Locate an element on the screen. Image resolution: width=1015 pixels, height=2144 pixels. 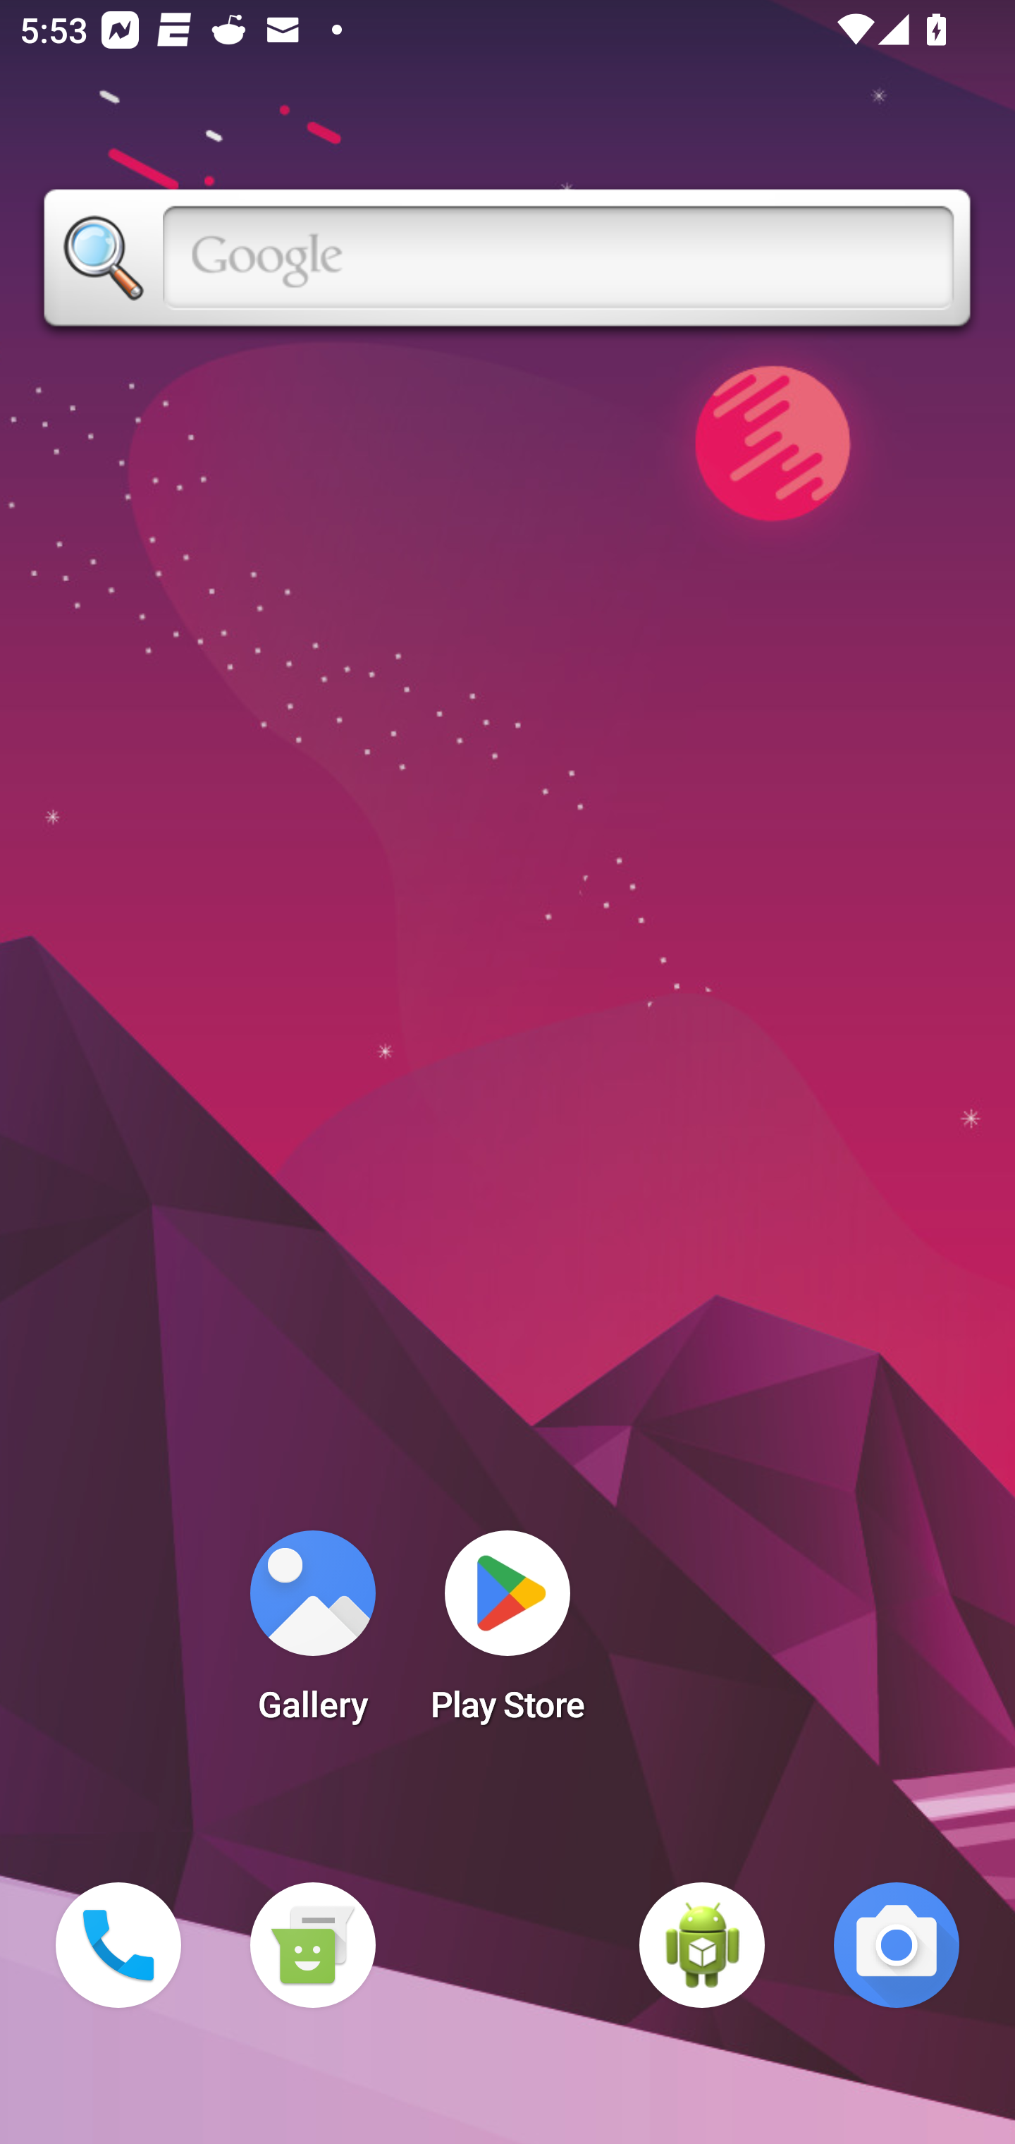
Phone is located at coordinates (118, 1945).